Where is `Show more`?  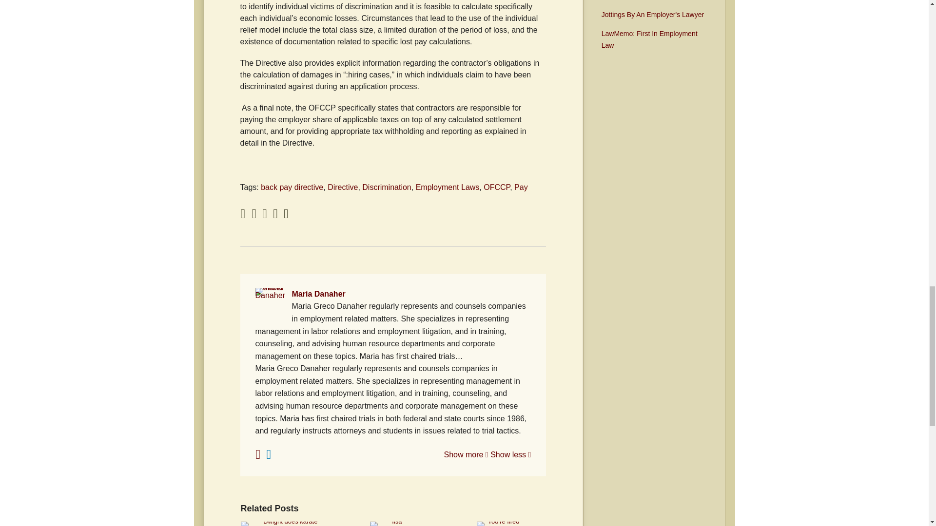
Show more is located at coordinates (466, 454).